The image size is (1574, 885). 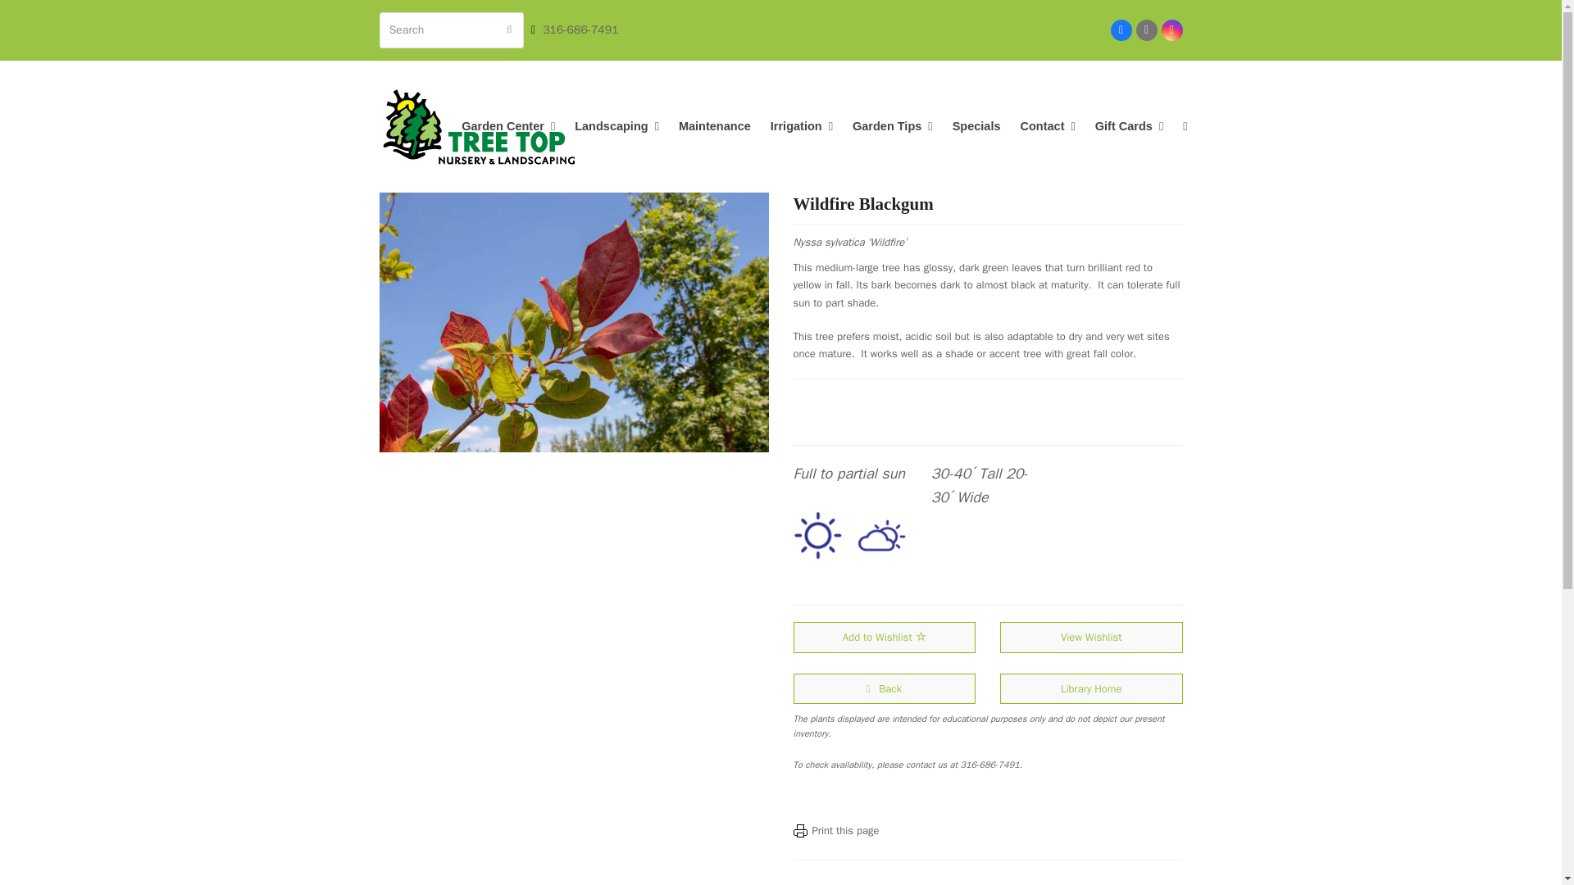 I want to click on Specials, so click(x=976, y=126).